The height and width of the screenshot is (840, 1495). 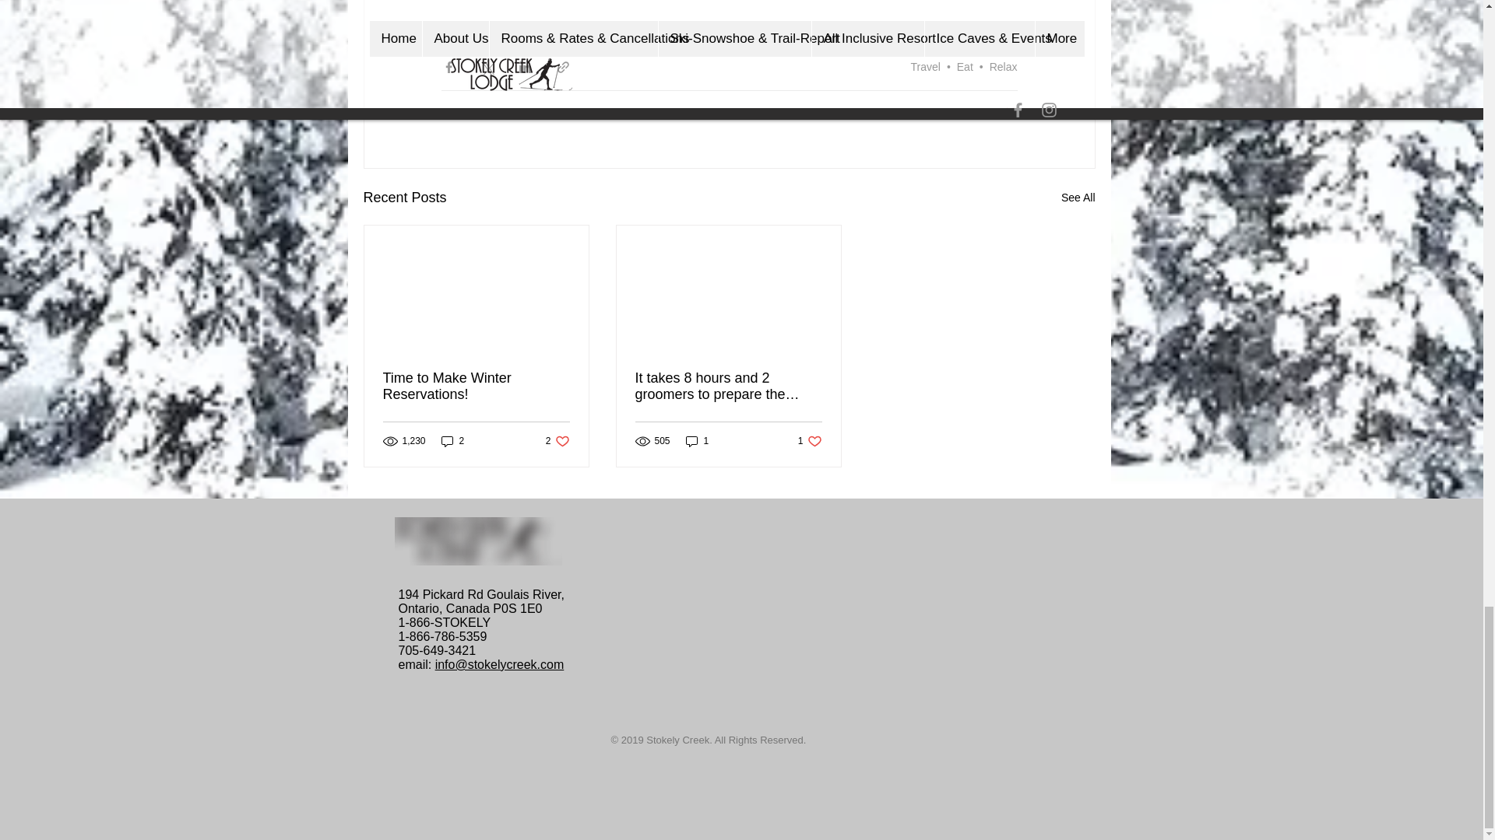 I want to click on Travel, so click(x=925, y=66).